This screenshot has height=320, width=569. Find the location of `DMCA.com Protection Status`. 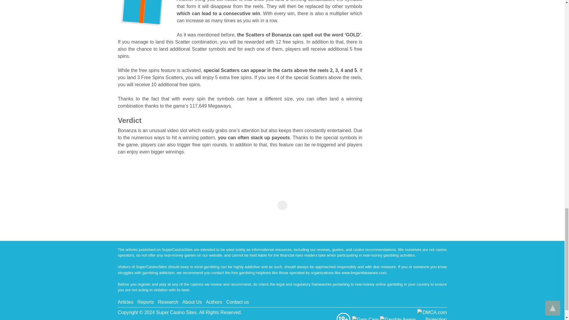

DMCA.com Protection Status is located at coordinates (432, 318).